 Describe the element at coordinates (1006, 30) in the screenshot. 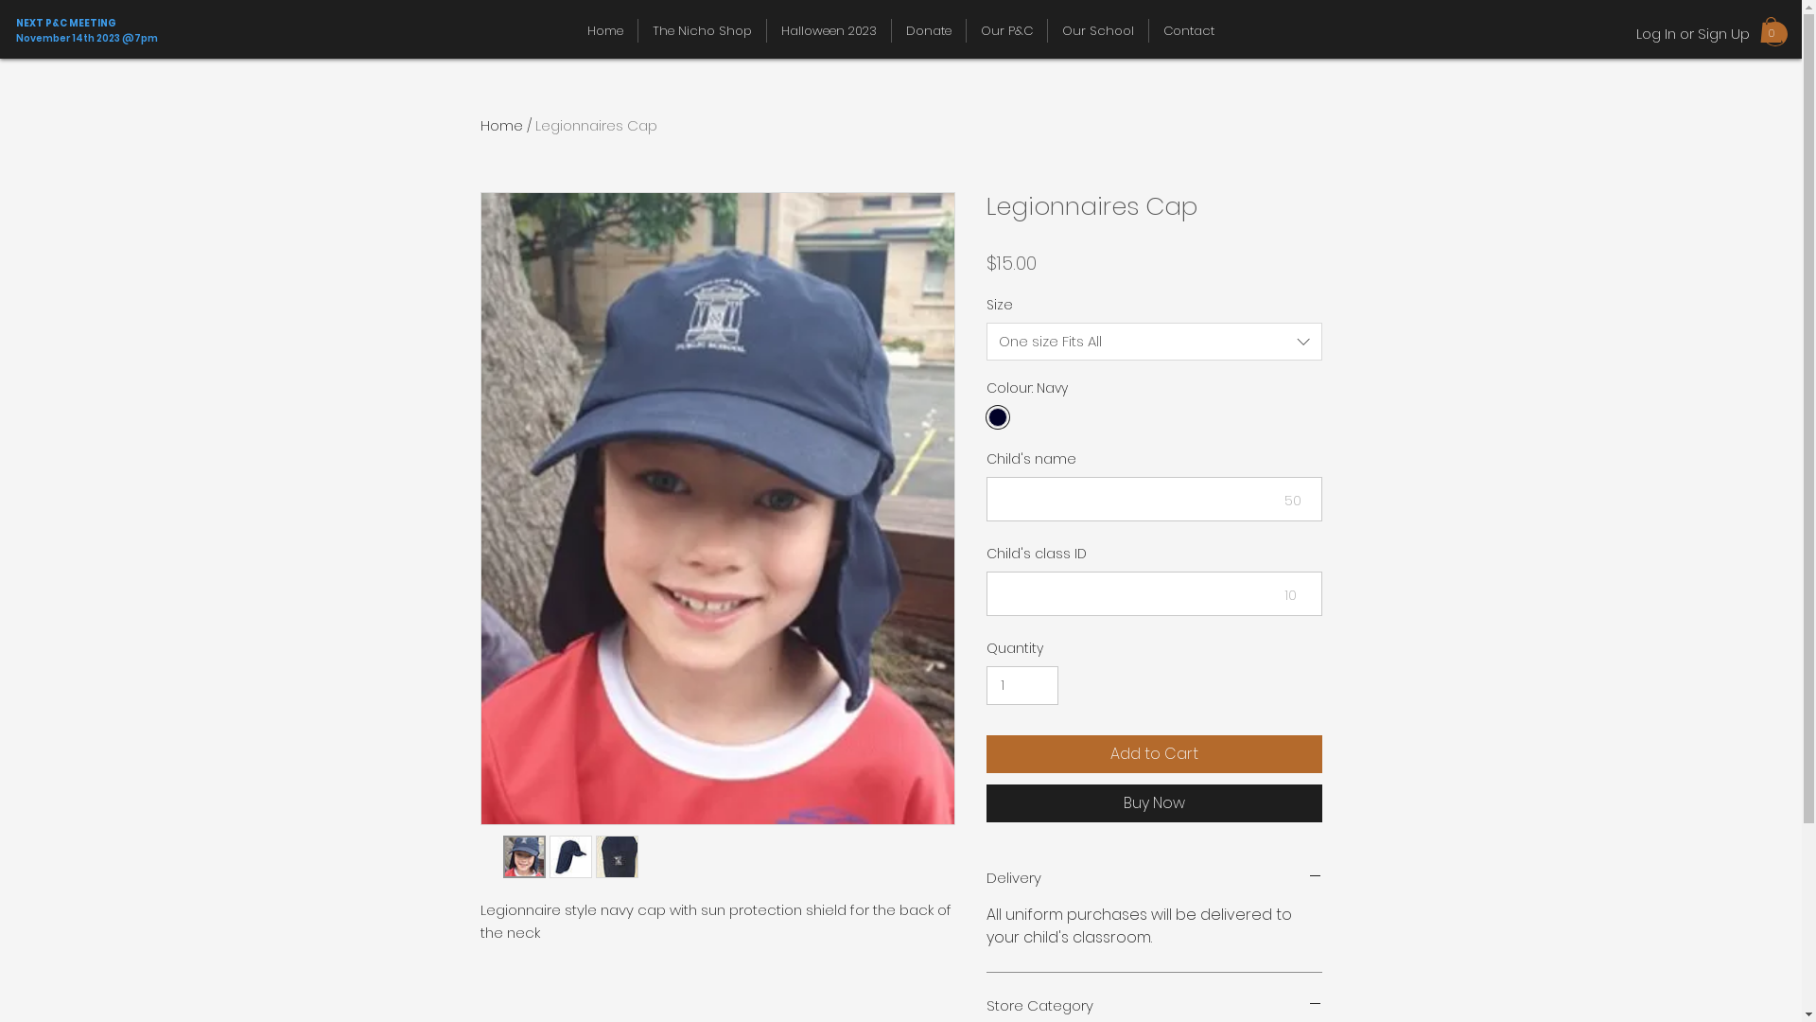

I see `Our P&C` at that location.